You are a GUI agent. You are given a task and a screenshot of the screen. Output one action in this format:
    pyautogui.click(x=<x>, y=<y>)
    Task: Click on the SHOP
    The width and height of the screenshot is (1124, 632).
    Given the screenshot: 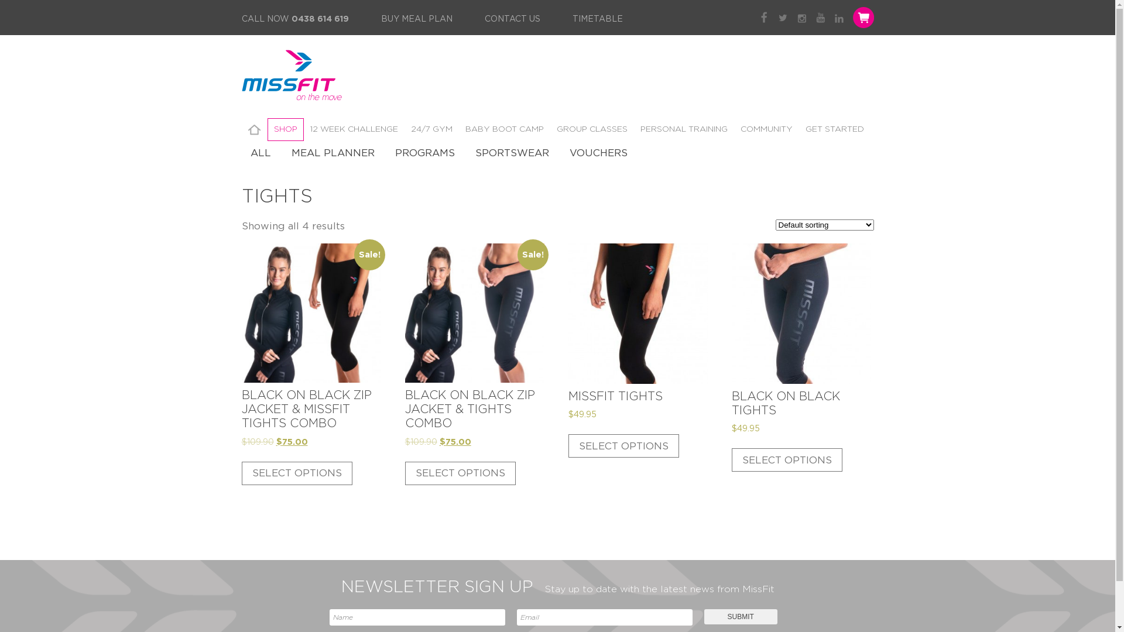 What is the action you would take?
    pyautogui.click(x=285, y=130)
    